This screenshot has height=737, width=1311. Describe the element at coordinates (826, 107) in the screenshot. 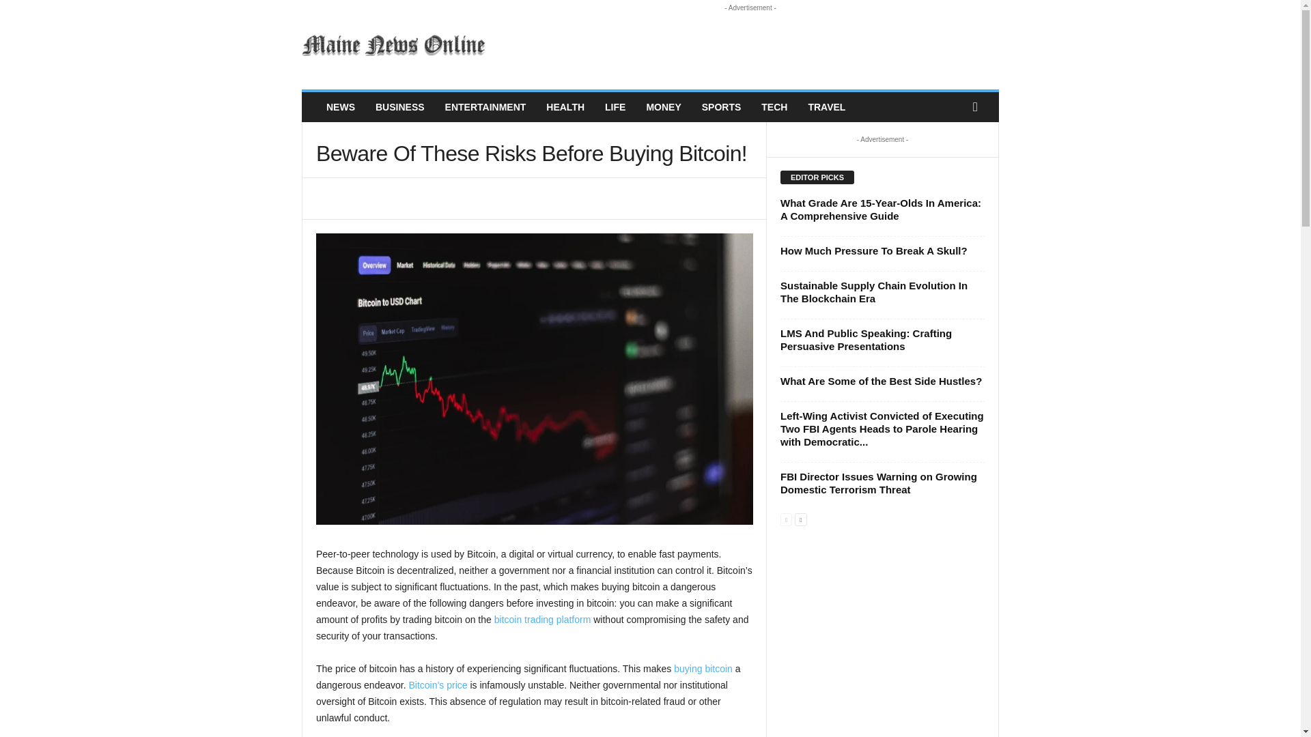

I see `TRAVEL` at that location.